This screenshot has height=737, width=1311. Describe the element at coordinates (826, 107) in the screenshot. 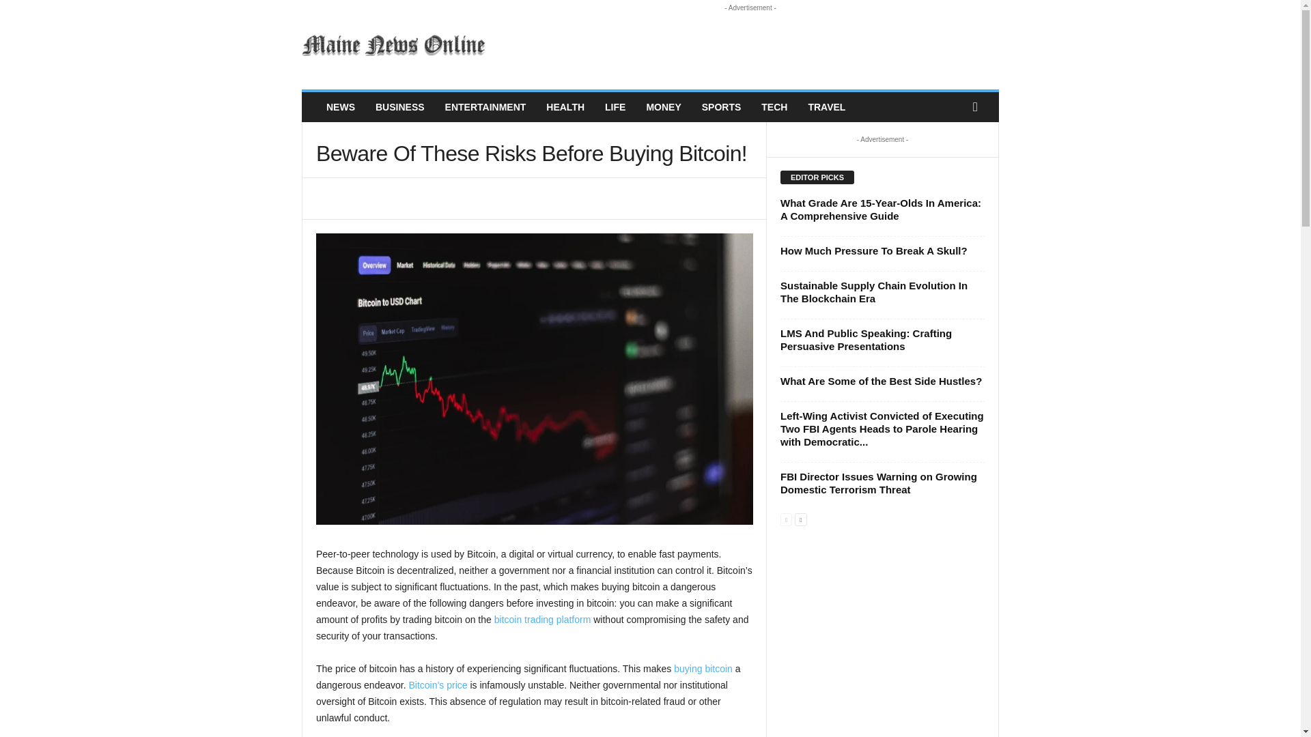

I see `TRAVEL` at that location.